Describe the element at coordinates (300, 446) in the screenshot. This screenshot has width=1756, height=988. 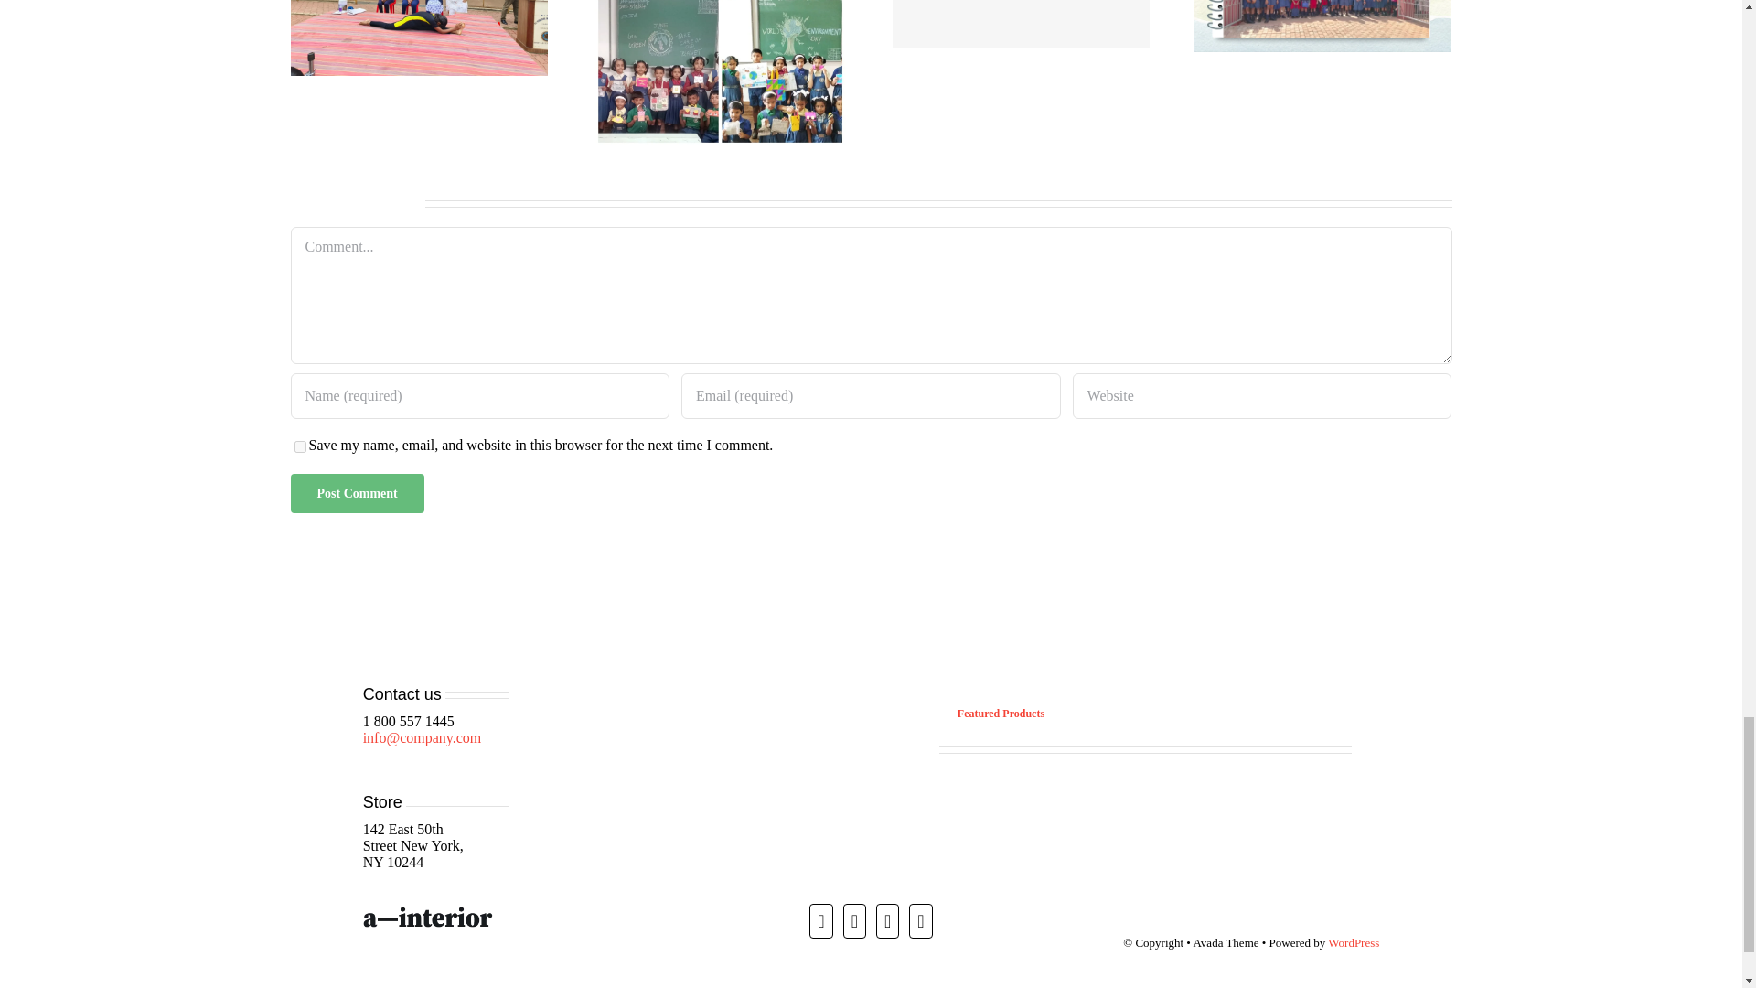
I see `yes` at that location.